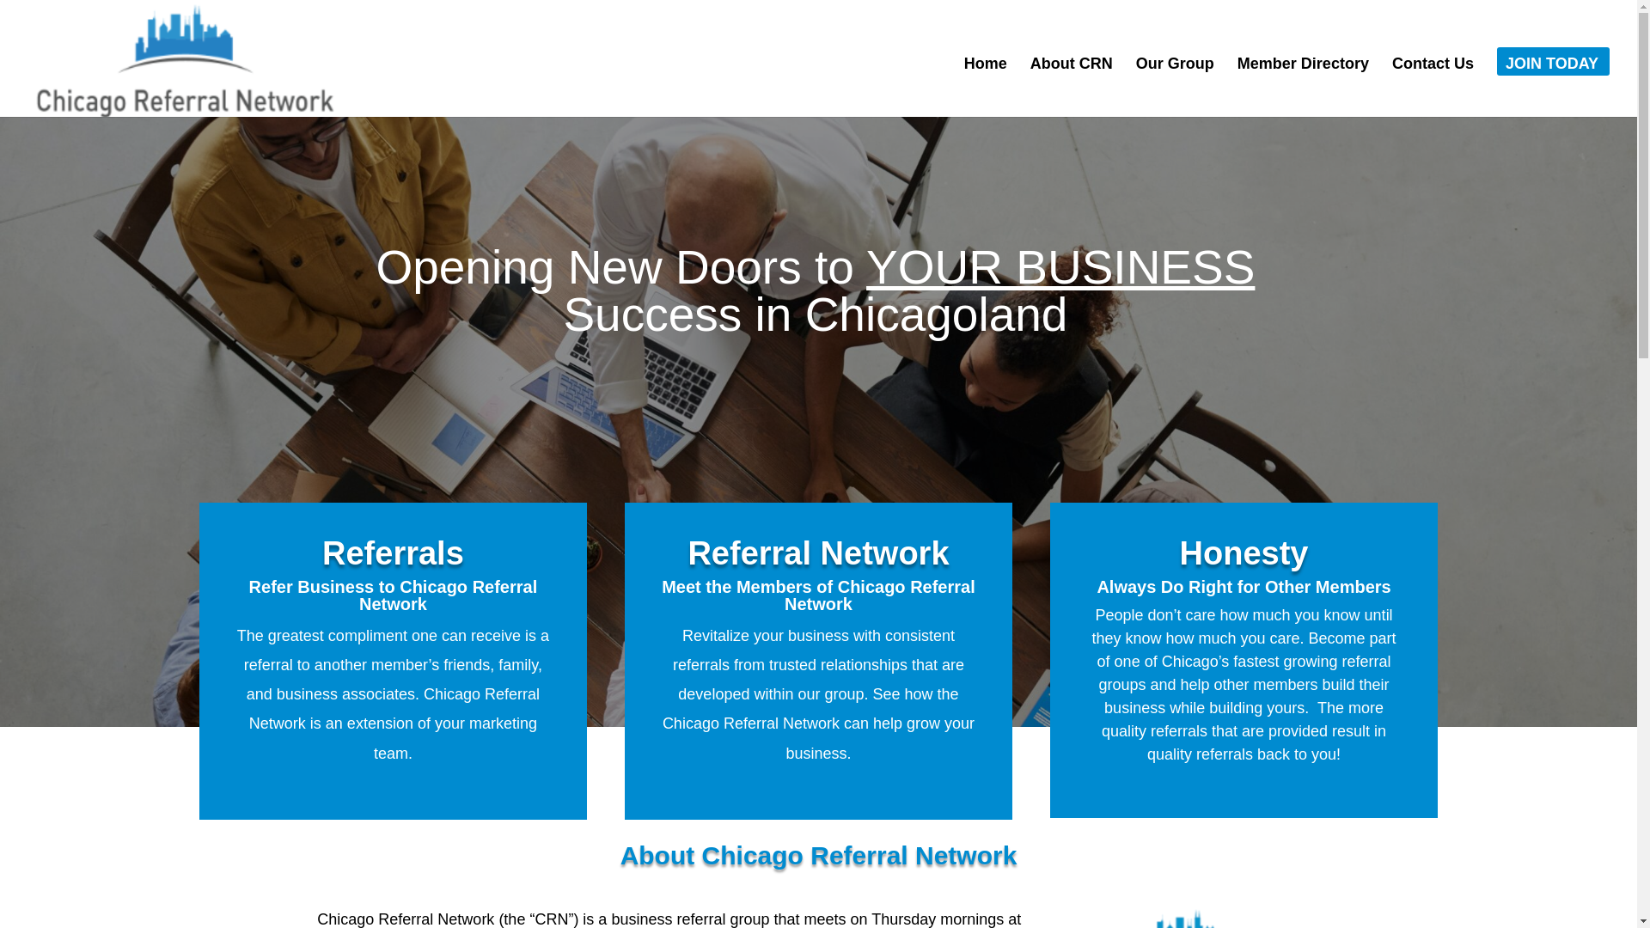  What do you see at coordinates (1552, 87) in the screenshot?
I see `JOIN TODAY` at bounding box center [1552, 87].